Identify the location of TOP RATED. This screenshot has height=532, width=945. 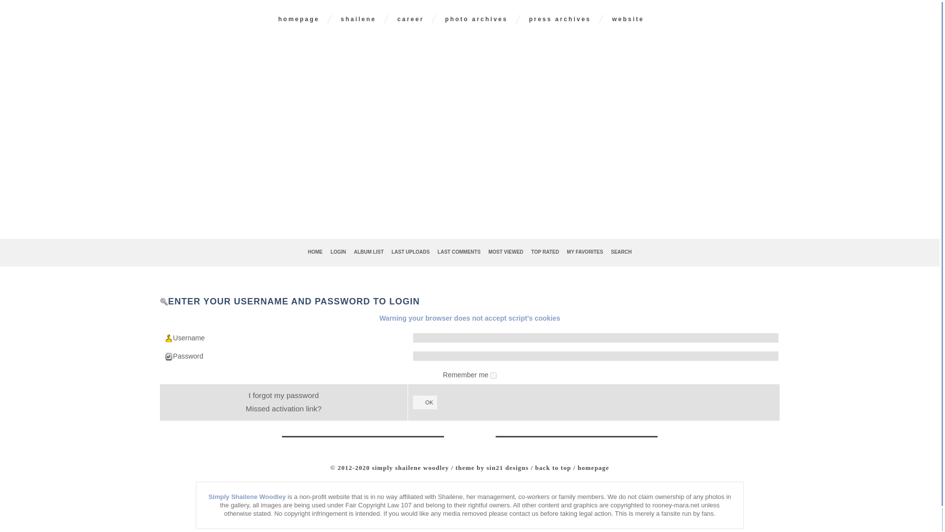
(545, 252).